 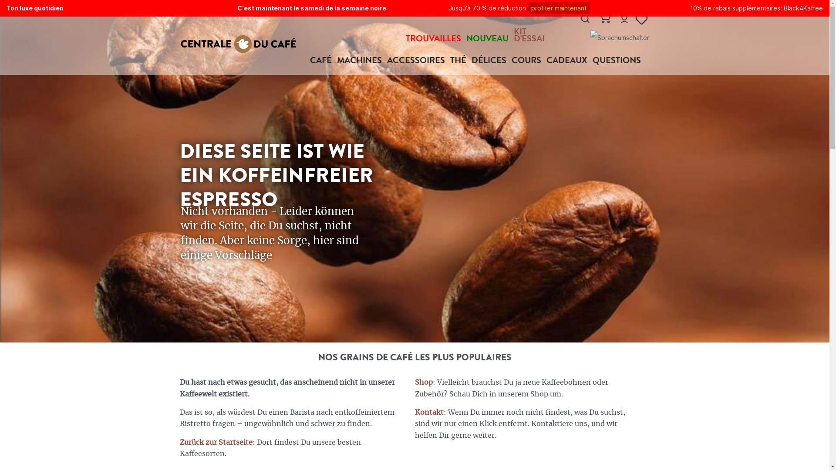 I want to click on NOUVEAU, so click(x=490, y=39).